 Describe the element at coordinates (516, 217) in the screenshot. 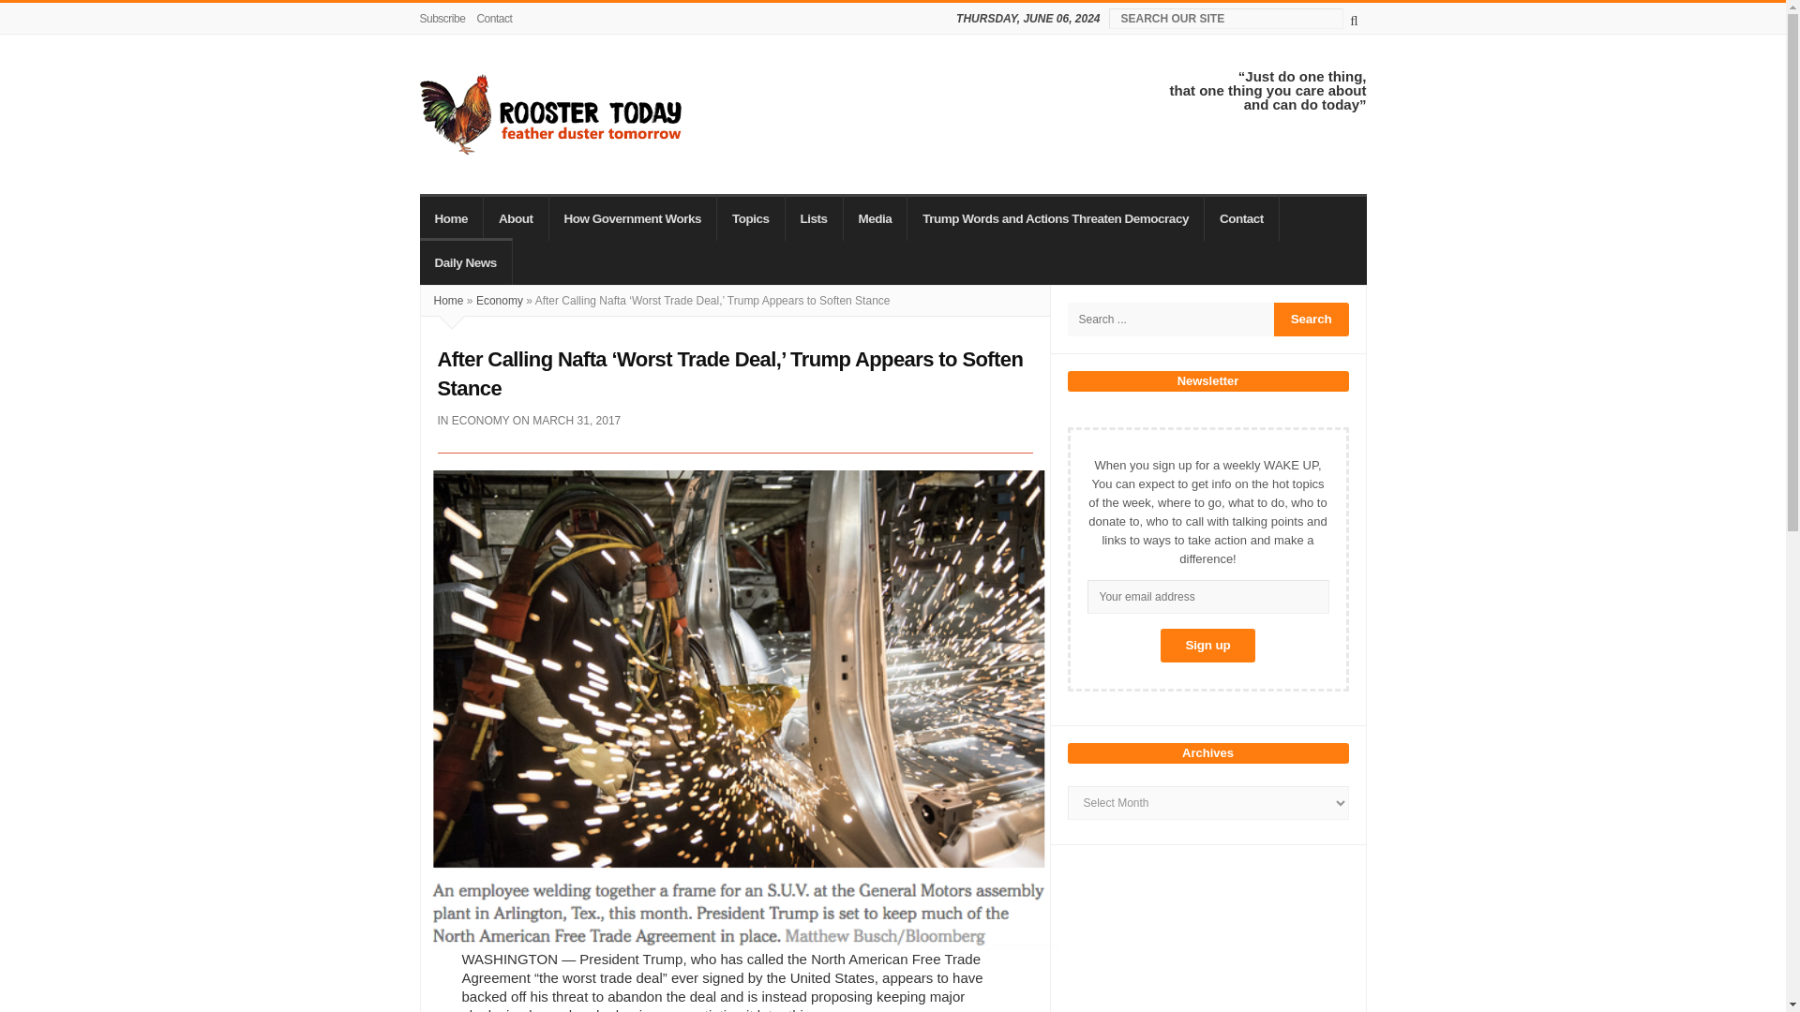

I see `About` at that location.